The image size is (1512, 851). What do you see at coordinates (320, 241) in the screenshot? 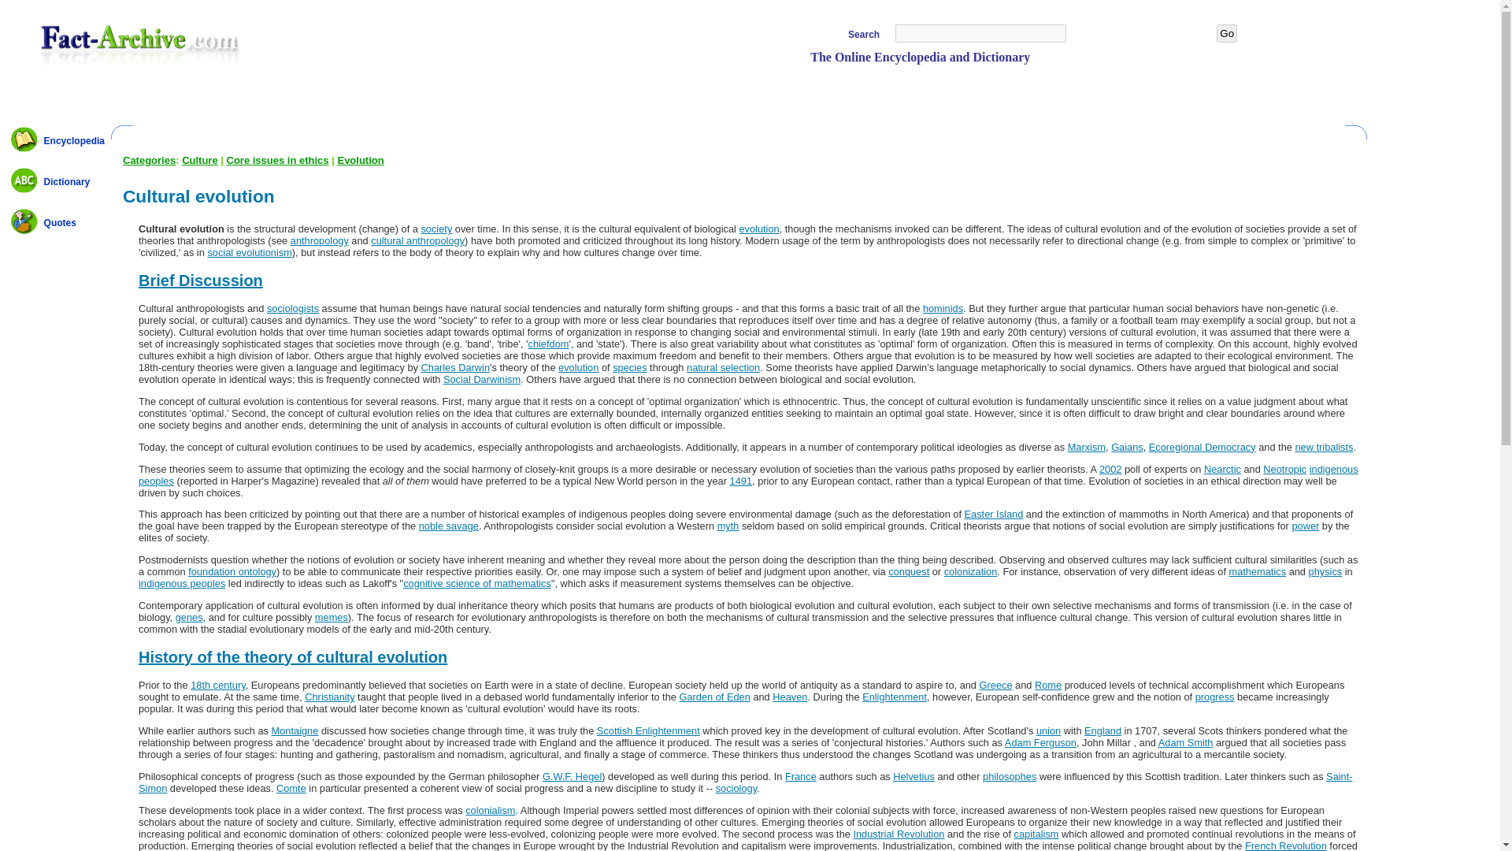
I see `anthropology` at bounding box center [320, 241].